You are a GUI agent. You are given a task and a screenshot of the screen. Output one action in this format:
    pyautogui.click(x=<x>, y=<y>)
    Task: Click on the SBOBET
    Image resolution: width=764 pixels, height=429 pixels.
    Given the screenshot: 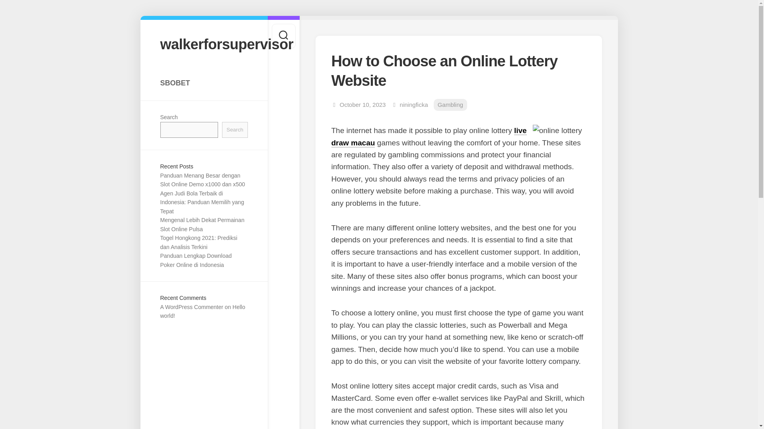 What is the action you would take?
    pyautogui.click(x=204, y=83)
    